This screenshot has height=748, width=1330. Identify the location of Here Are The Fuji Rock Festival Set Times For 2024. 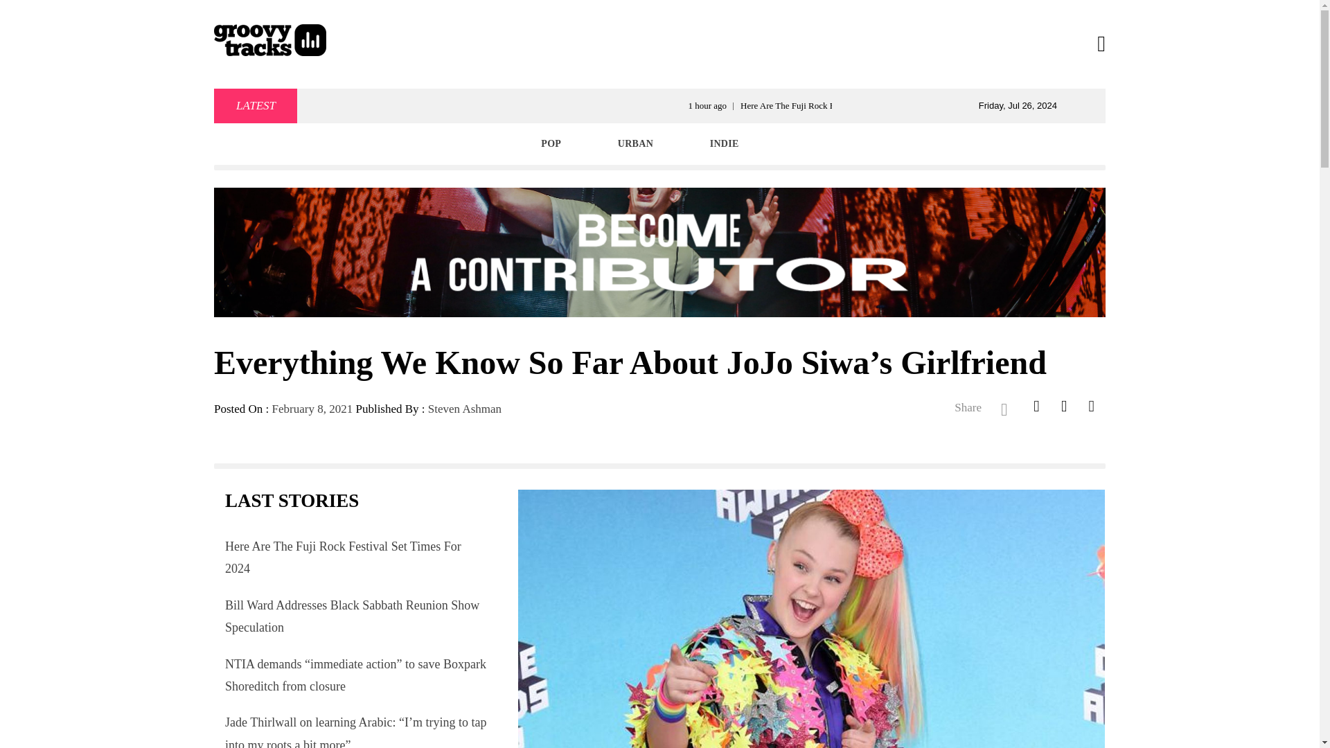
(343, 557).